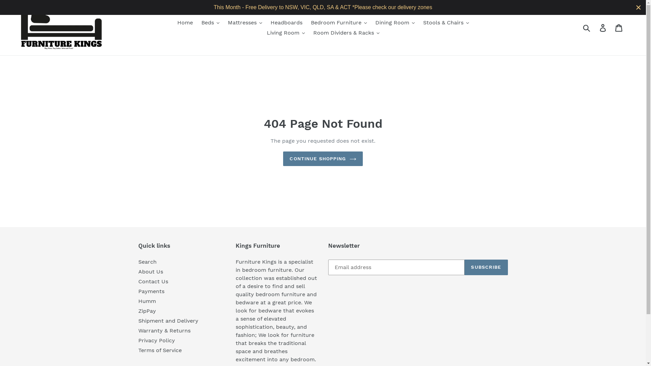  What do you see at coordinates (147, 262) in the screenshot?
I see `Search` at bounding box center [147, 262].